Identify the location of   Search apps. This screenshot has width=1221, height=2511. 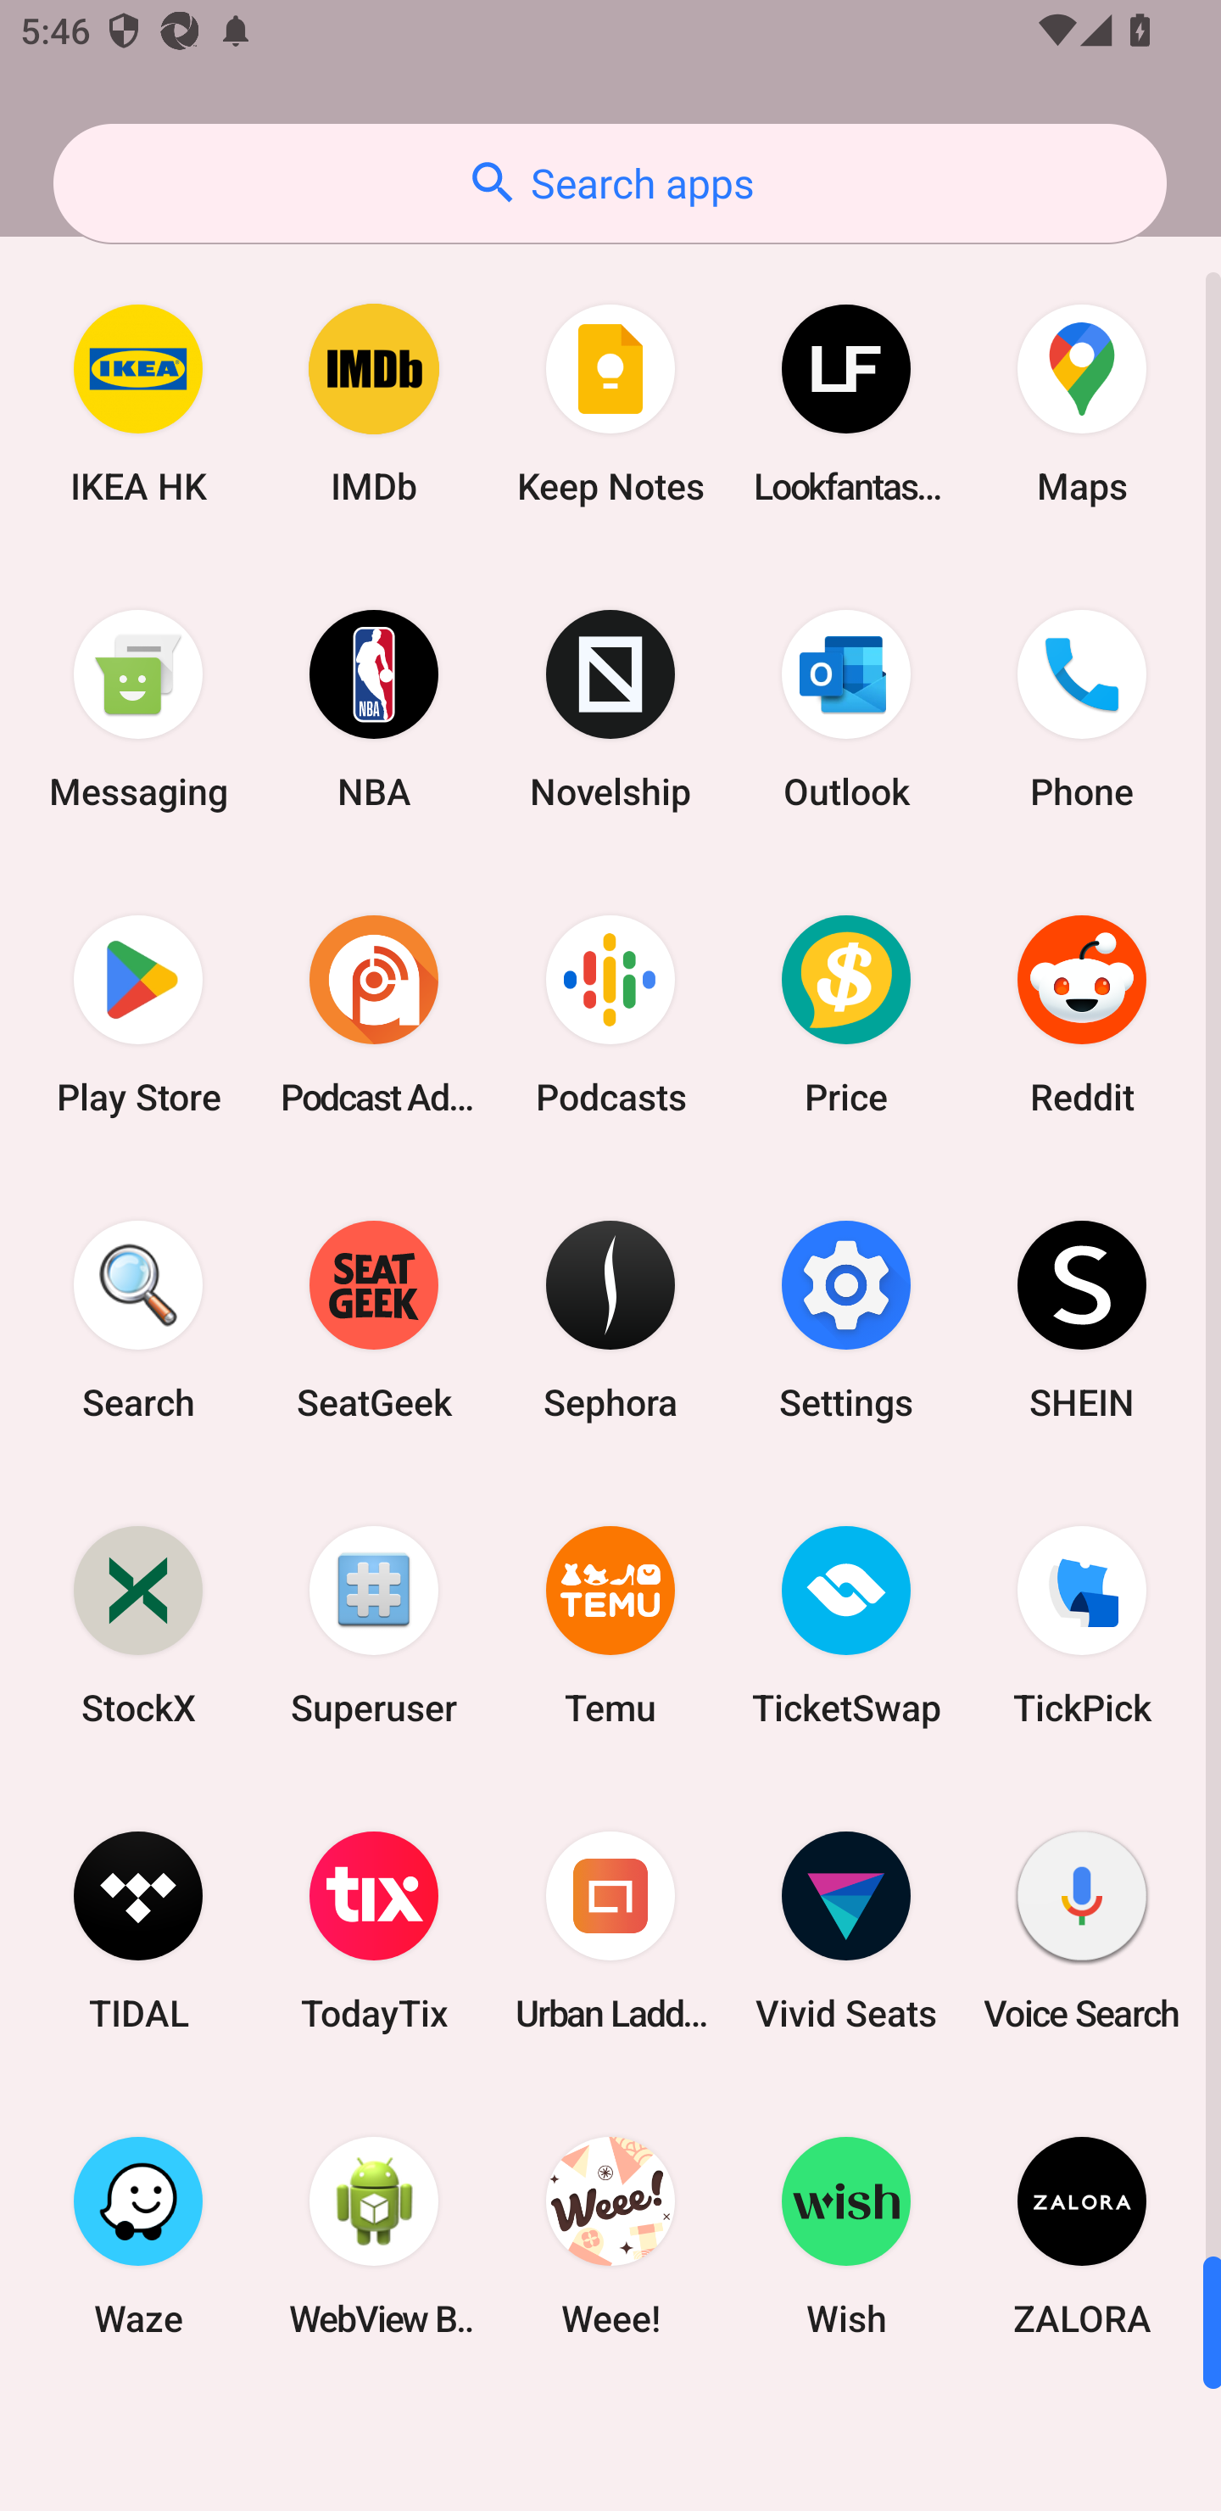
(610, 183).